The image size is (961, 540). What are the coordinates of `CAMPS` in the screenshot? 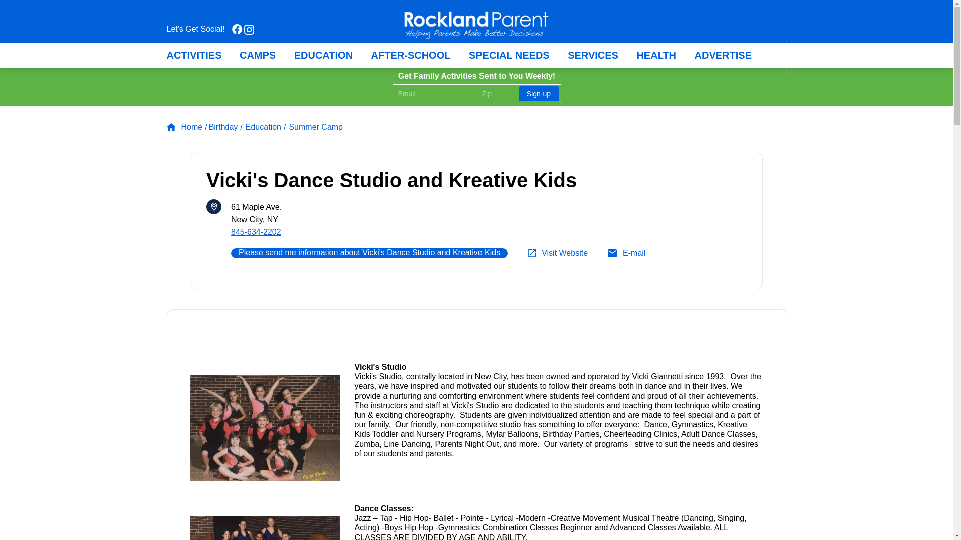 It's located at (257, 56).